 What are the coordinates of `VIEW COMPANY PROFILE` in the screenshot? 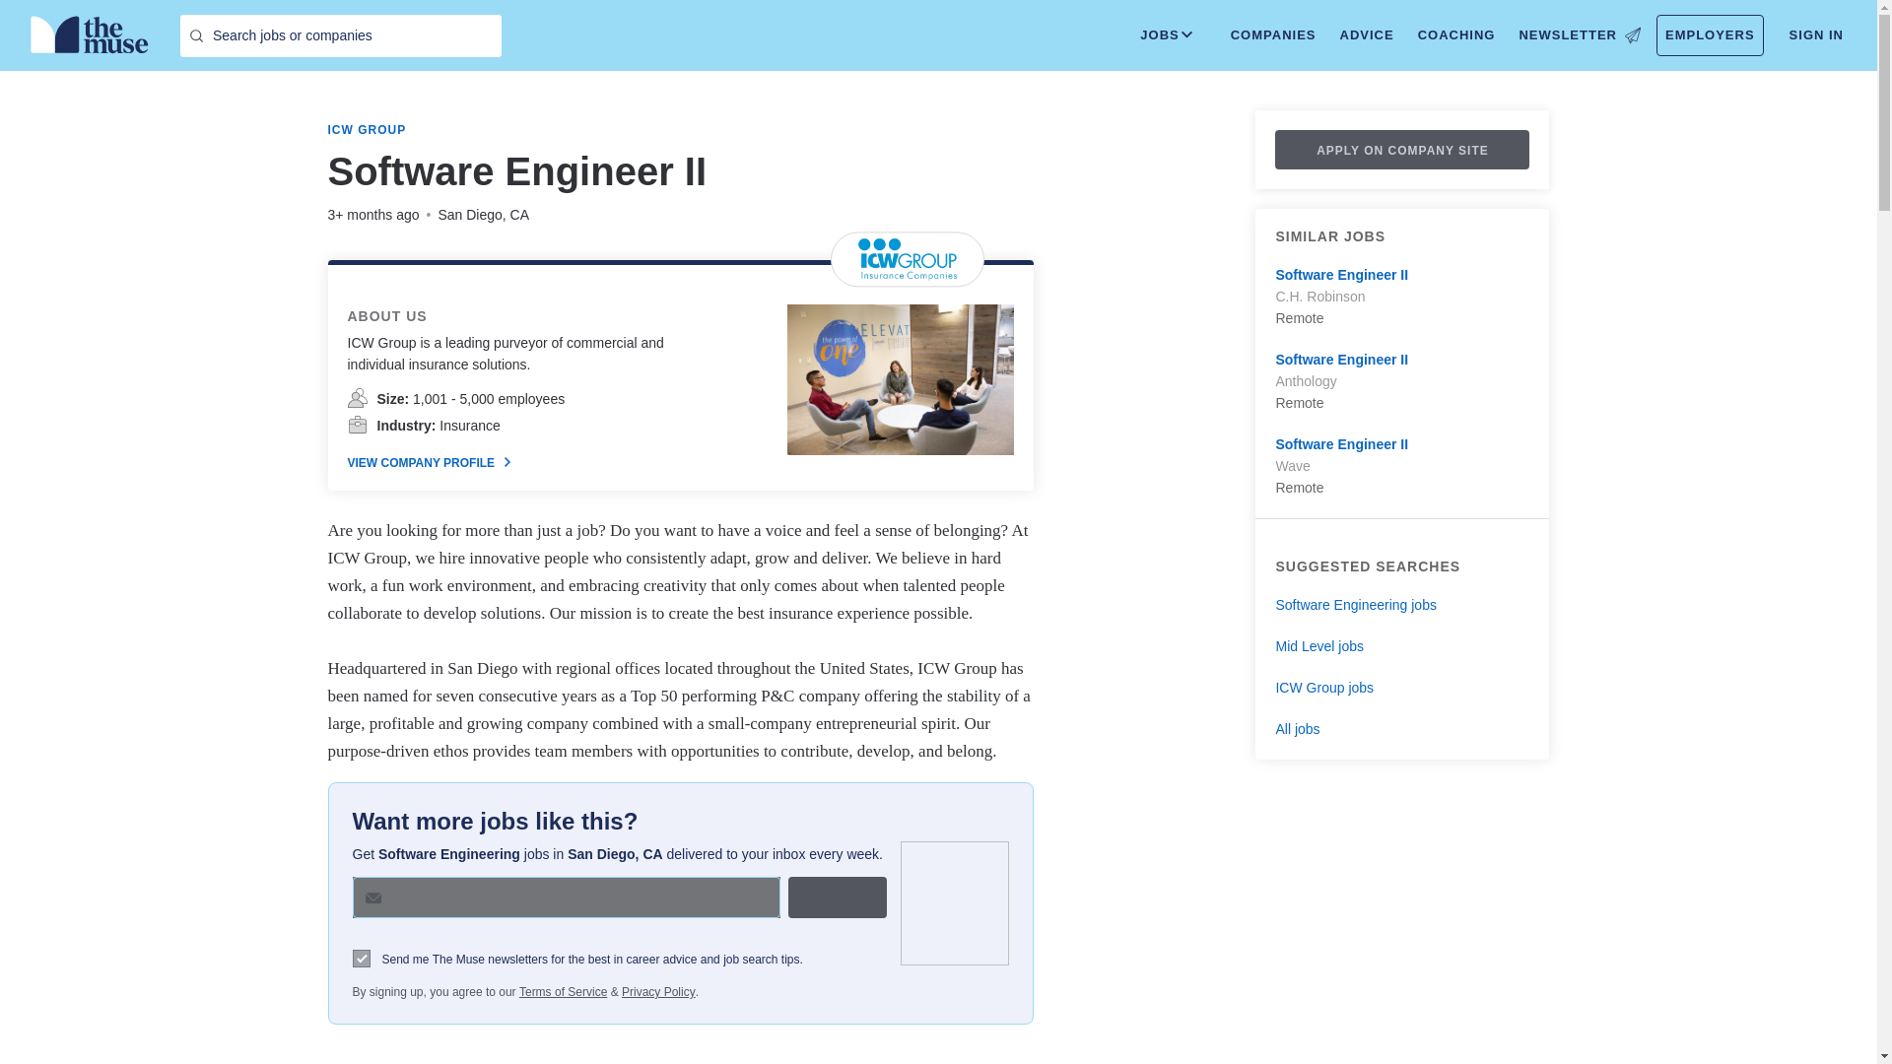 It's located at (428, 463).